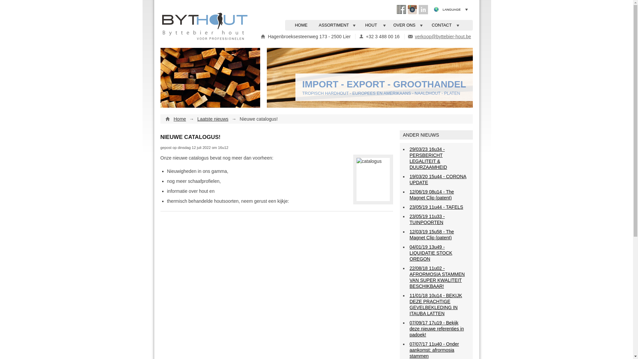 This screenshot has width=638, height=359. What do you see at coordinates (423, 10) in the screenshot?
I see `LinkedIn Byttebier Hout` at bounding box center [423, 10].